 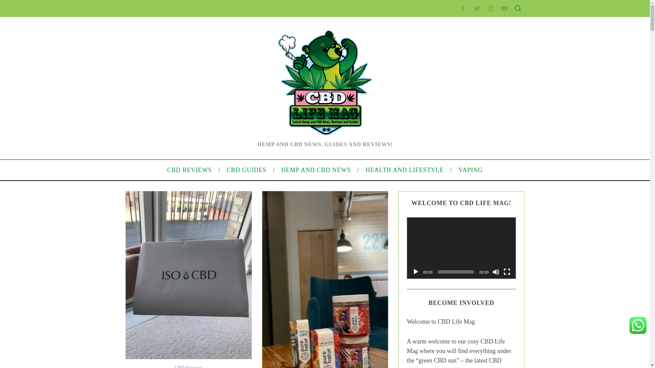 What do you see at coordinates (16, 4) in the screenshot?
I see `Skip to content` at bounding box center [16, 4].